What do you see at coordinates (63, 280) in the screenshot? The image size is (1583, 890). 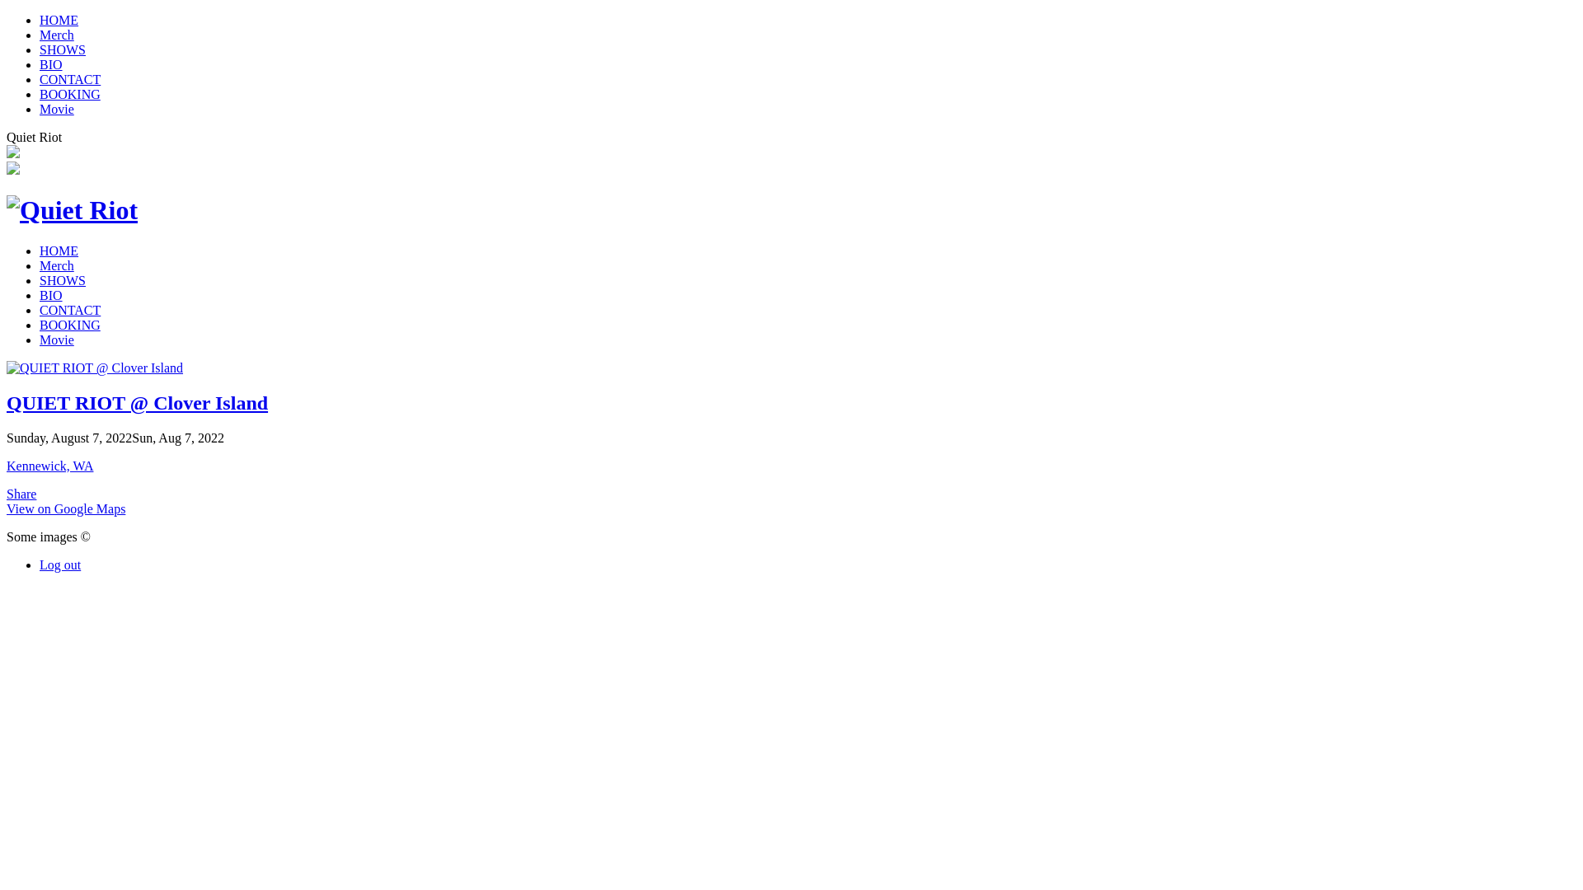 I see `SHOWS` at bounding box center [63, 280].